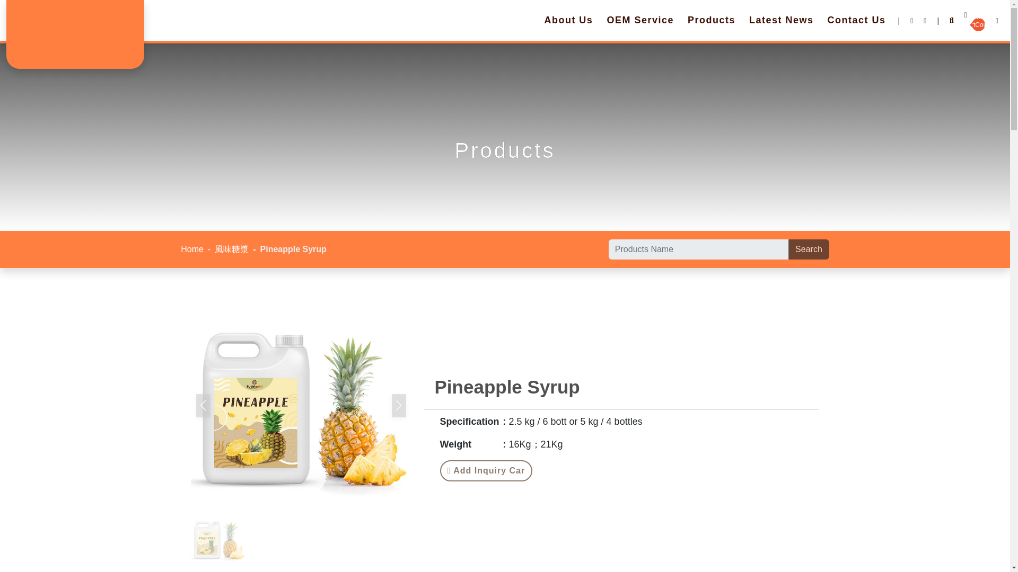 This screenshot has height=572, width=1018. Describe the element at coordinates (640, 22) in the screenshot. I see `Contact Us` at that location.